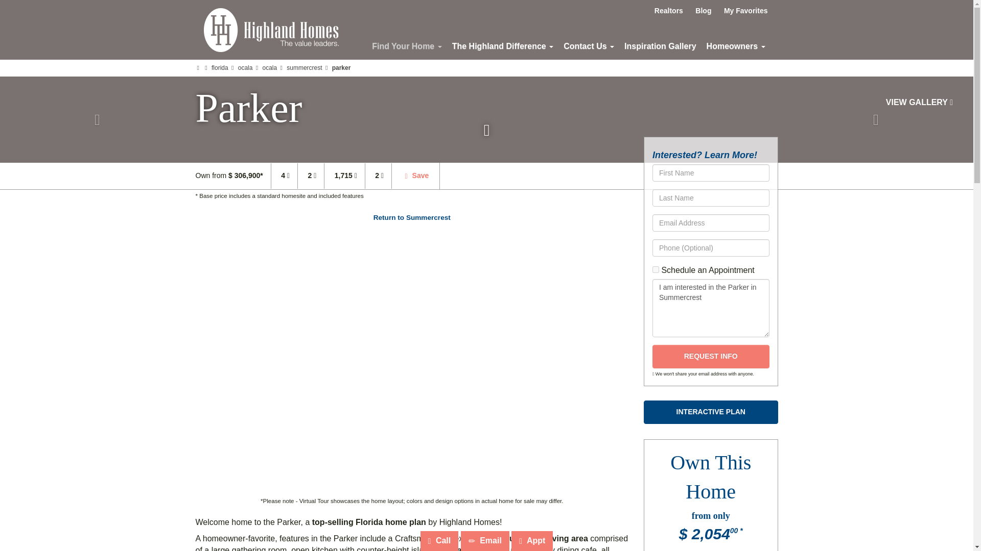  Describe the element at coordinates (710, 357) in the screenshot. I see `Request Info` at that location.